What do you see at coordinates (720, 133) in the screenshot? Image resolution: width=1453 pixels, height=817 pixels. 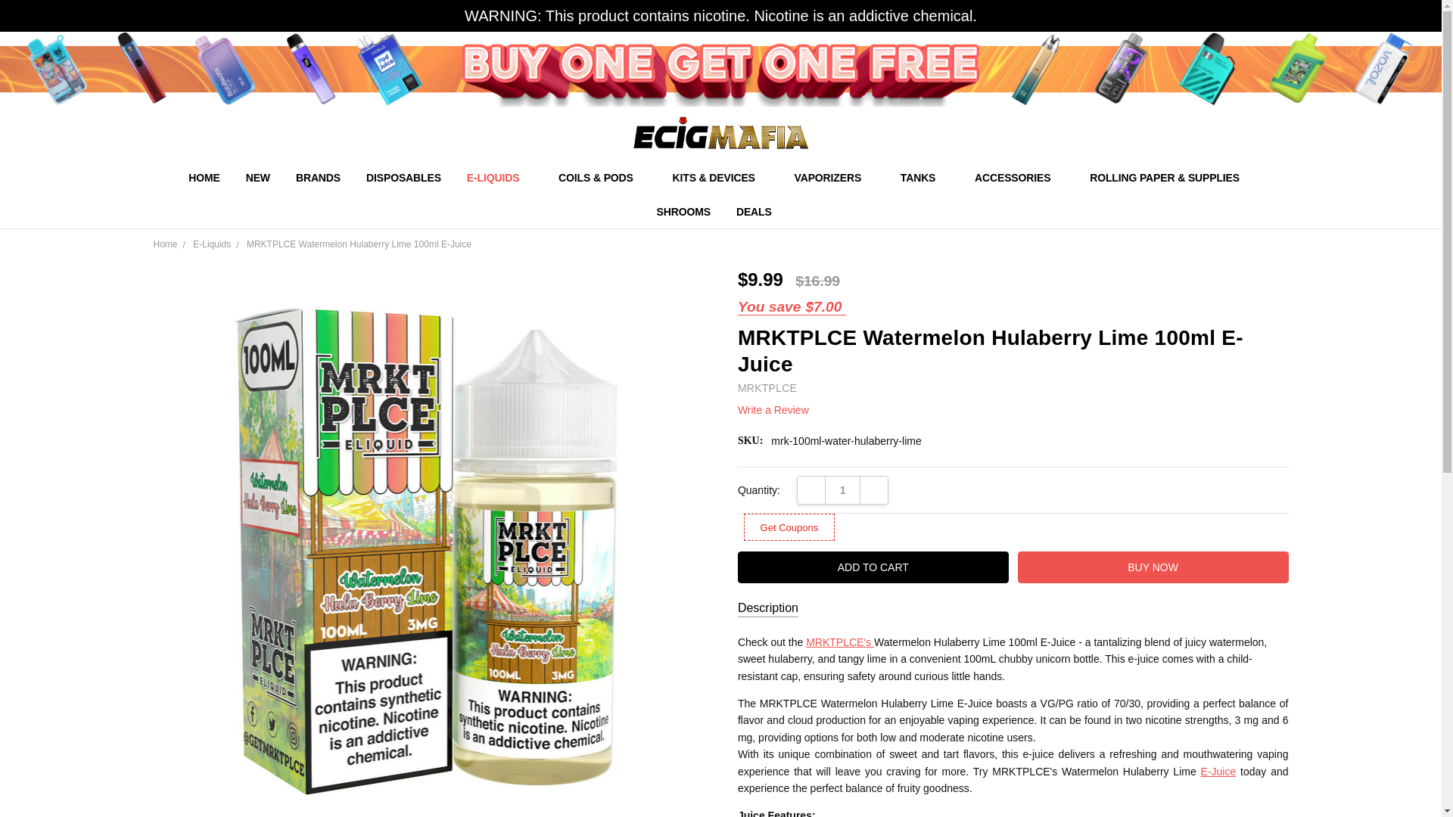 I see `ECigMafia` at bounding box center [720, 133].